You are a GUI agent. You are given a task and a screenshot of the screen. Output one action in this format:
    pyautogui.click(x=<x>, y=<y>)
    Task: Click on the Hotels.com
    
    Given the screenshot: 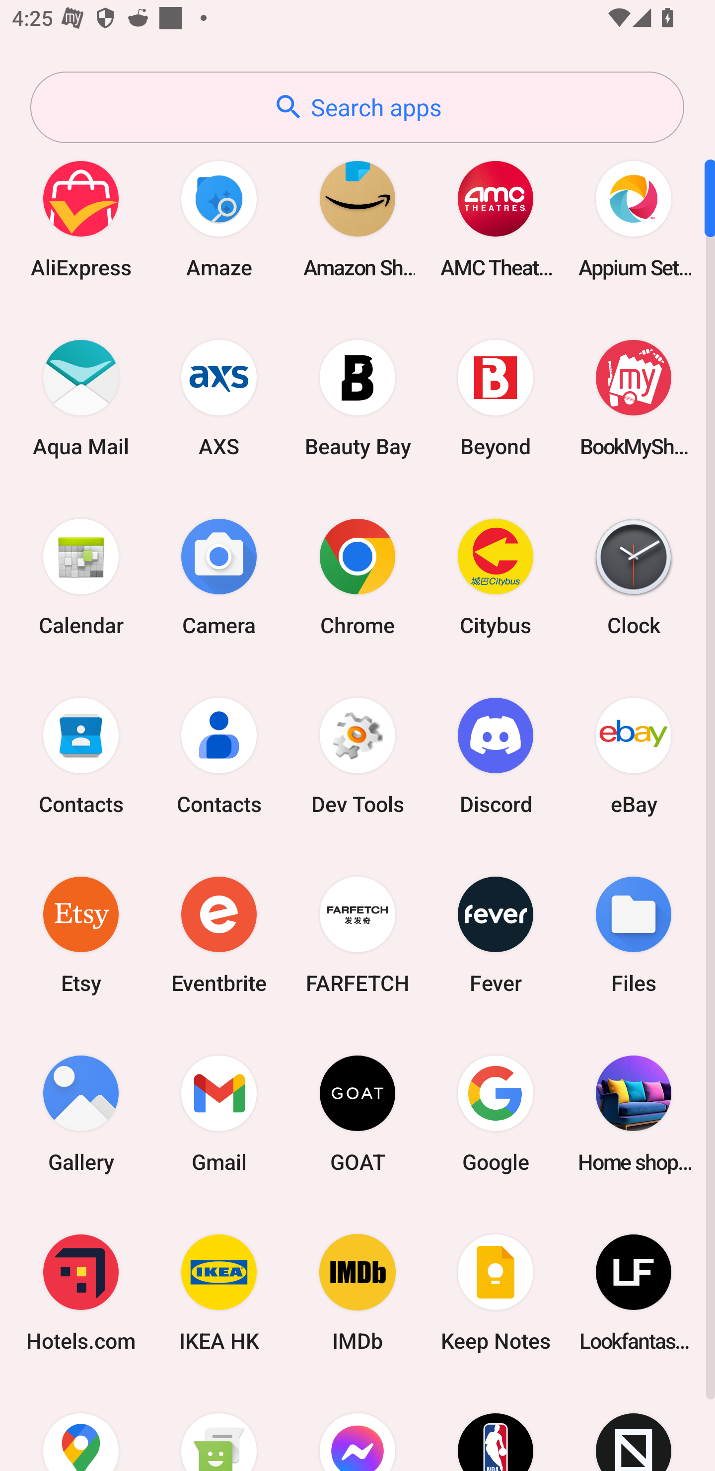 What is the action you would take?
    pyautogui.click(x=81, y=1293)
    